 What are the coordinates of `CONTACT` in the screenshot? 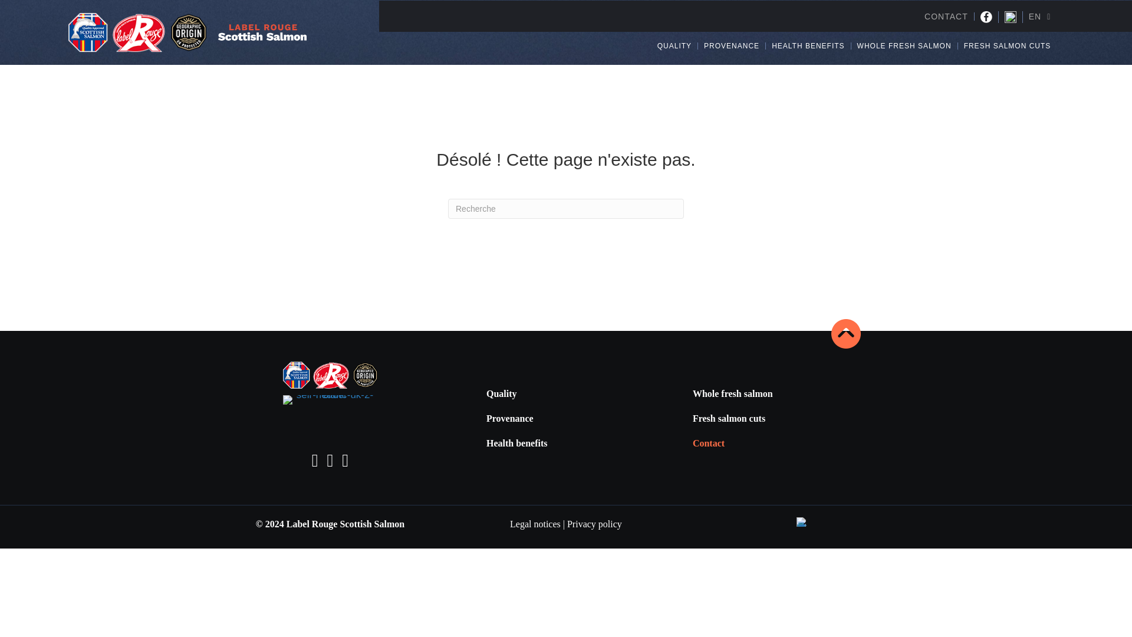 It's located at (946, 16).